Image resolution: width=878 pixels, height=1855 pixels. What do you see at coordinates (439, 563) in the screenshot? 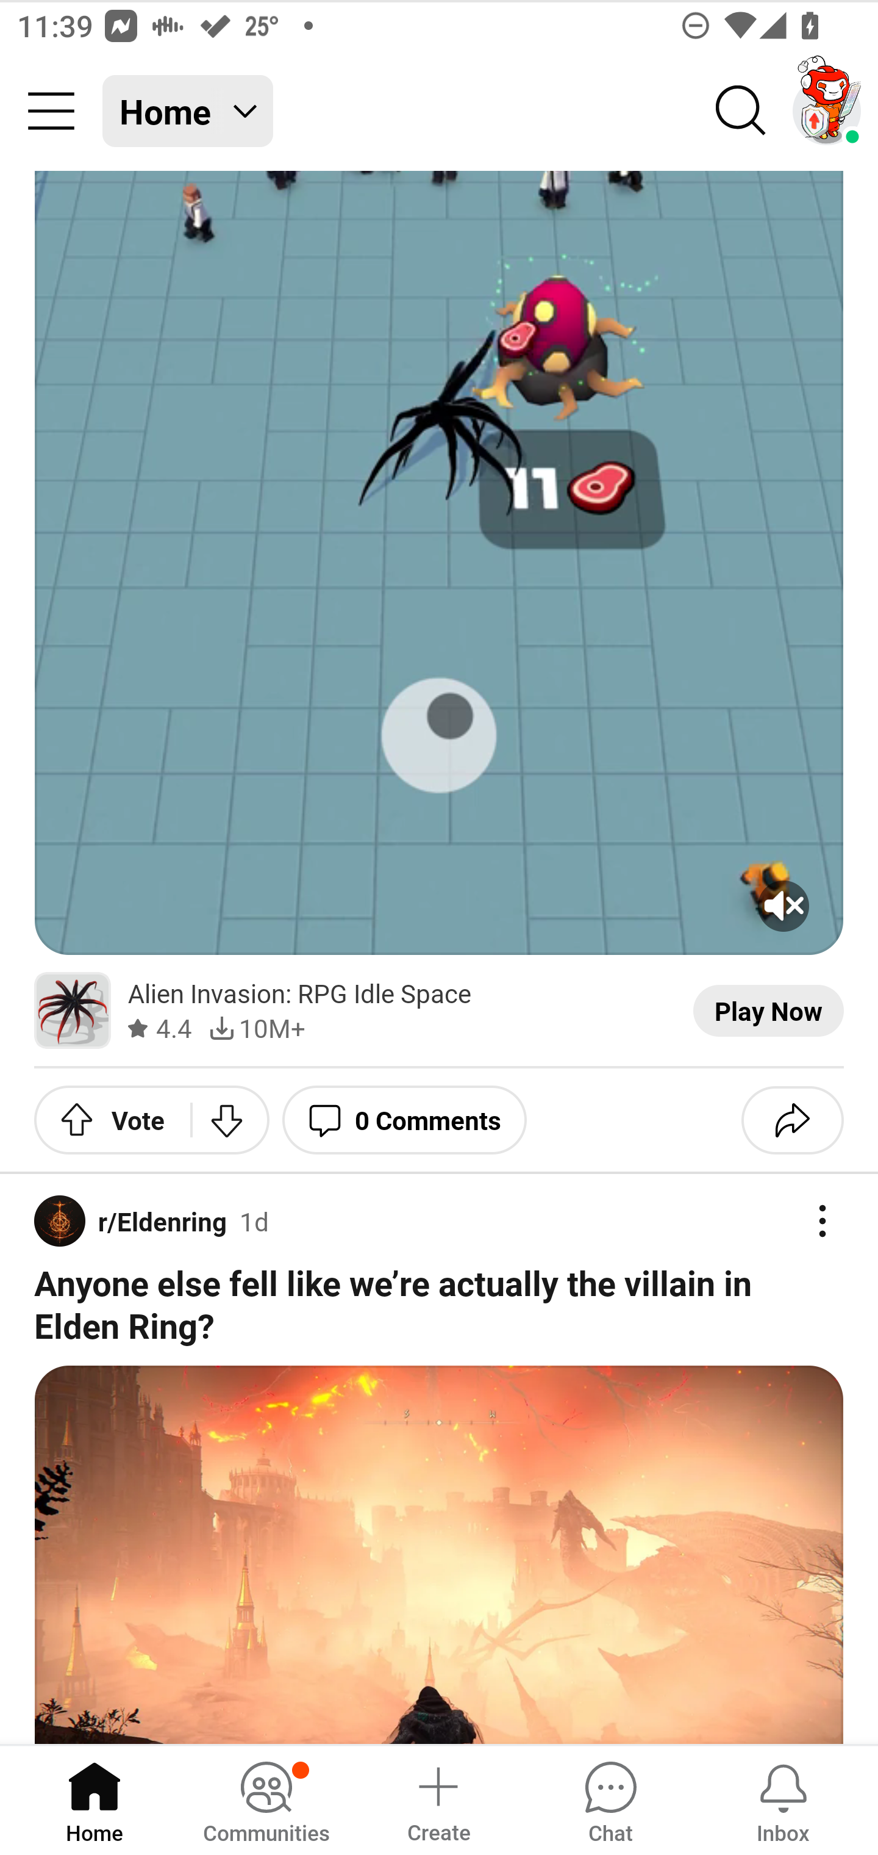
I see `Unmute` at bounding box center [439, 563].